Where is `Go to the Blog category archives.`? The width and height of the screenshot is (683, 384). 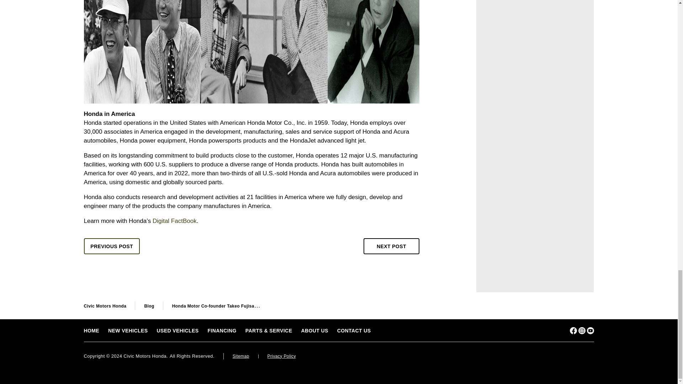 Go to the Blog category archives. is located at coordinates (149, 306).